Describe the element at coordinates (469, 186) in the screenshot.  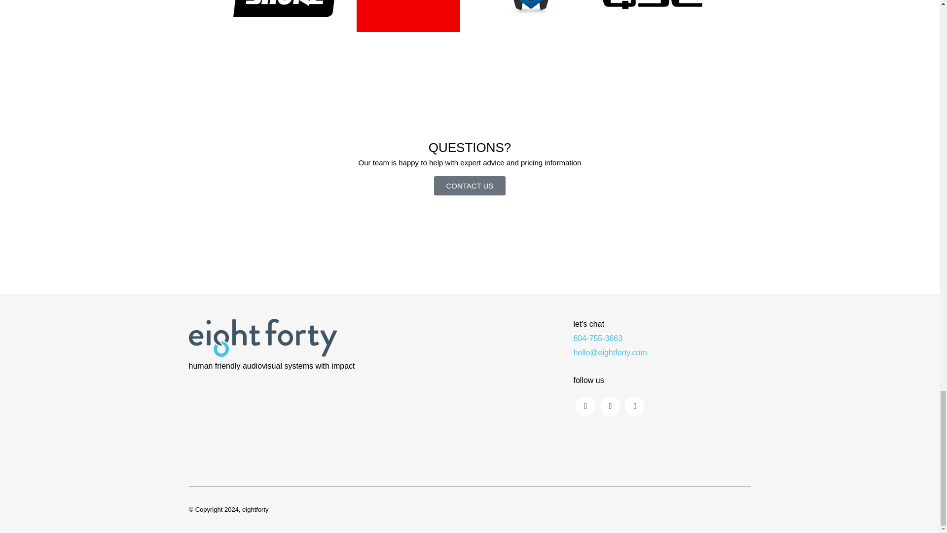
I see `CONTACT US` at that location.